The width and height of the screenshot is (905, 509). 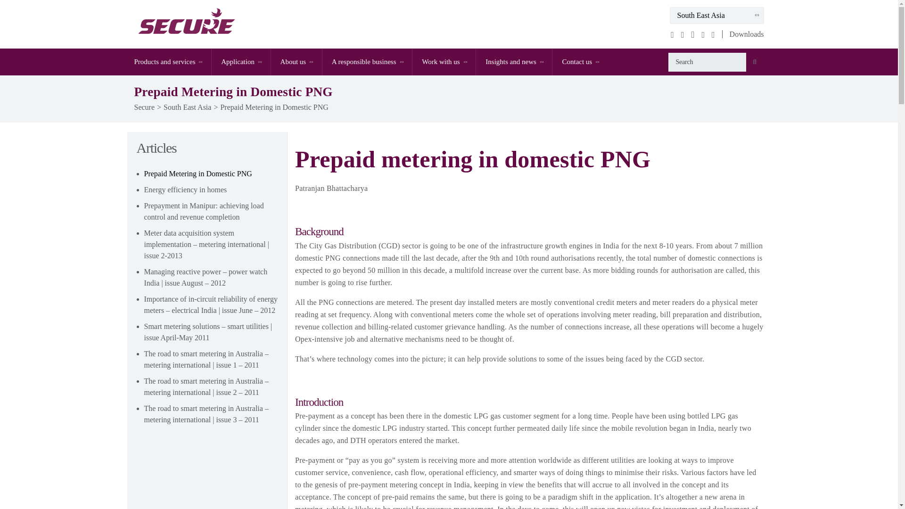 What do you see at coordinates (173, 61) in the screenshot?
I see `Products and services` at bounding box center [173, 61].